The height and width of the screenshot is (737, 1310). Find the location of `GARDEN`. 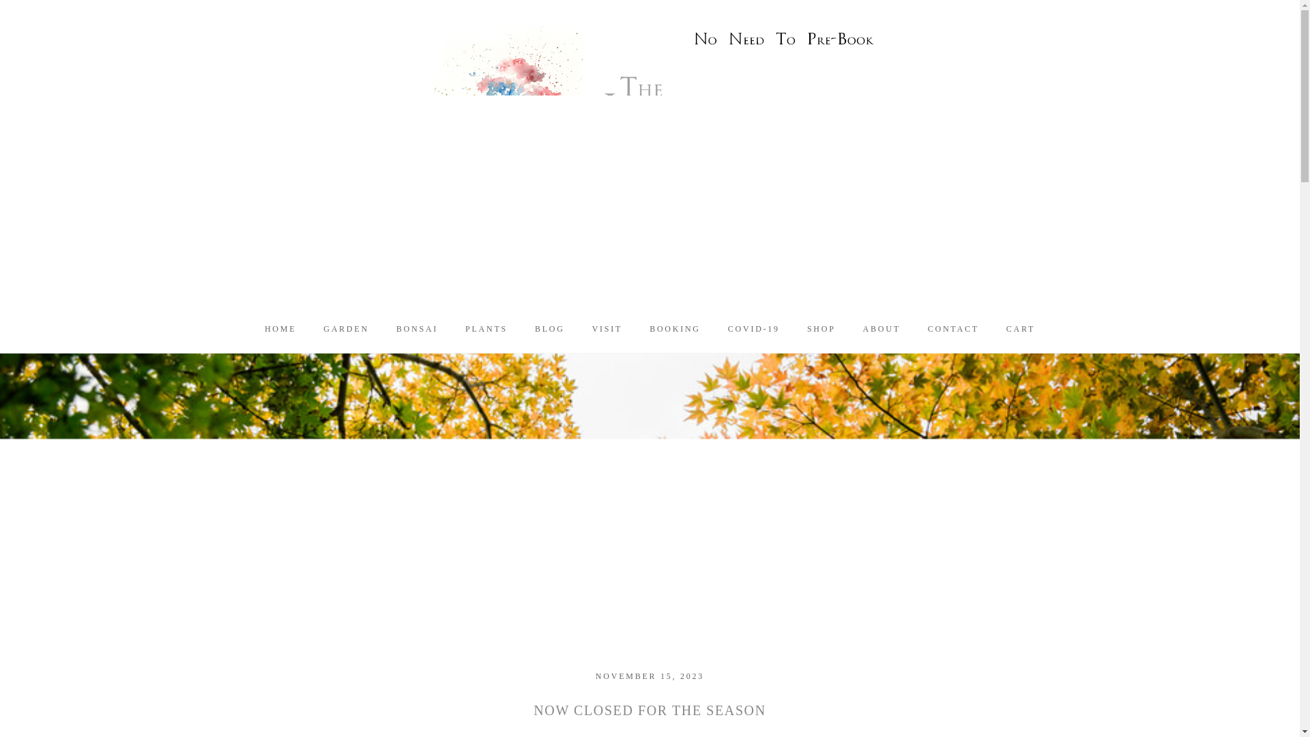

GARDEN is located at coordinates (347, 329).